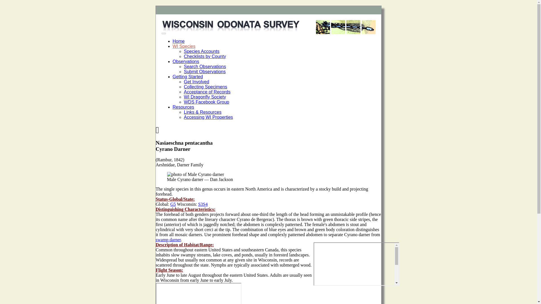  Describe the element at coordinates (178, 41) in the screenshot. I see `Home` at that location.